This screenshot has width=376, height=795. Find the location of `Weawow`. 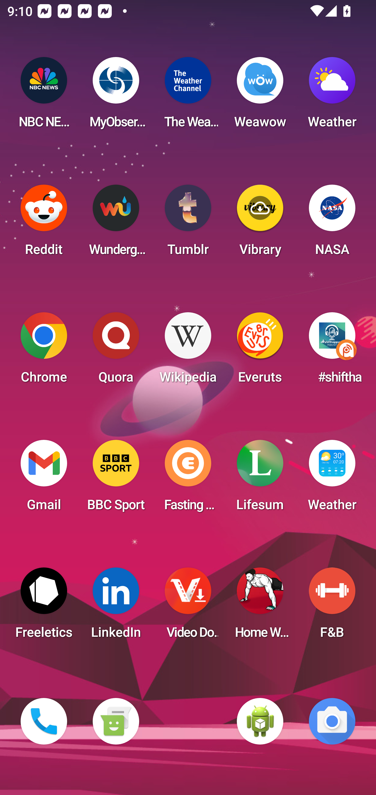

Weawow is located at coordinates (260, 96).